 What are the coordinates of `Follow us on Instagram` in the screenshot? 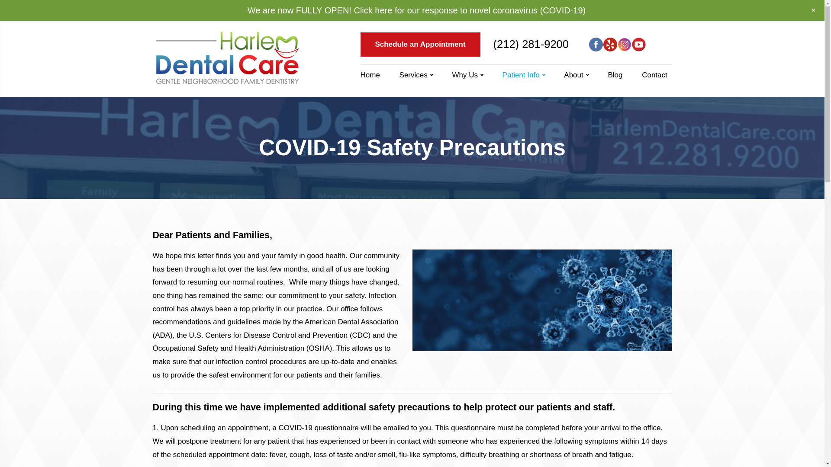 It's located at (624, 44).